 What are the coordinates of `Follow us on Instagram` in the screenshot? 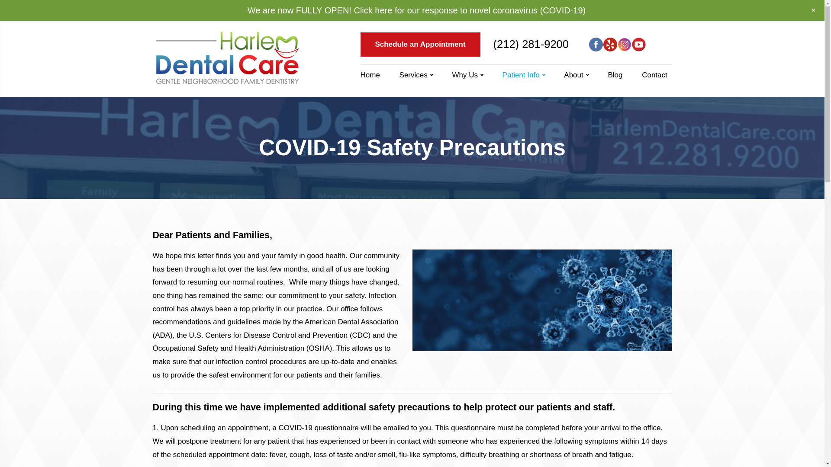 It's located at (624, 44).